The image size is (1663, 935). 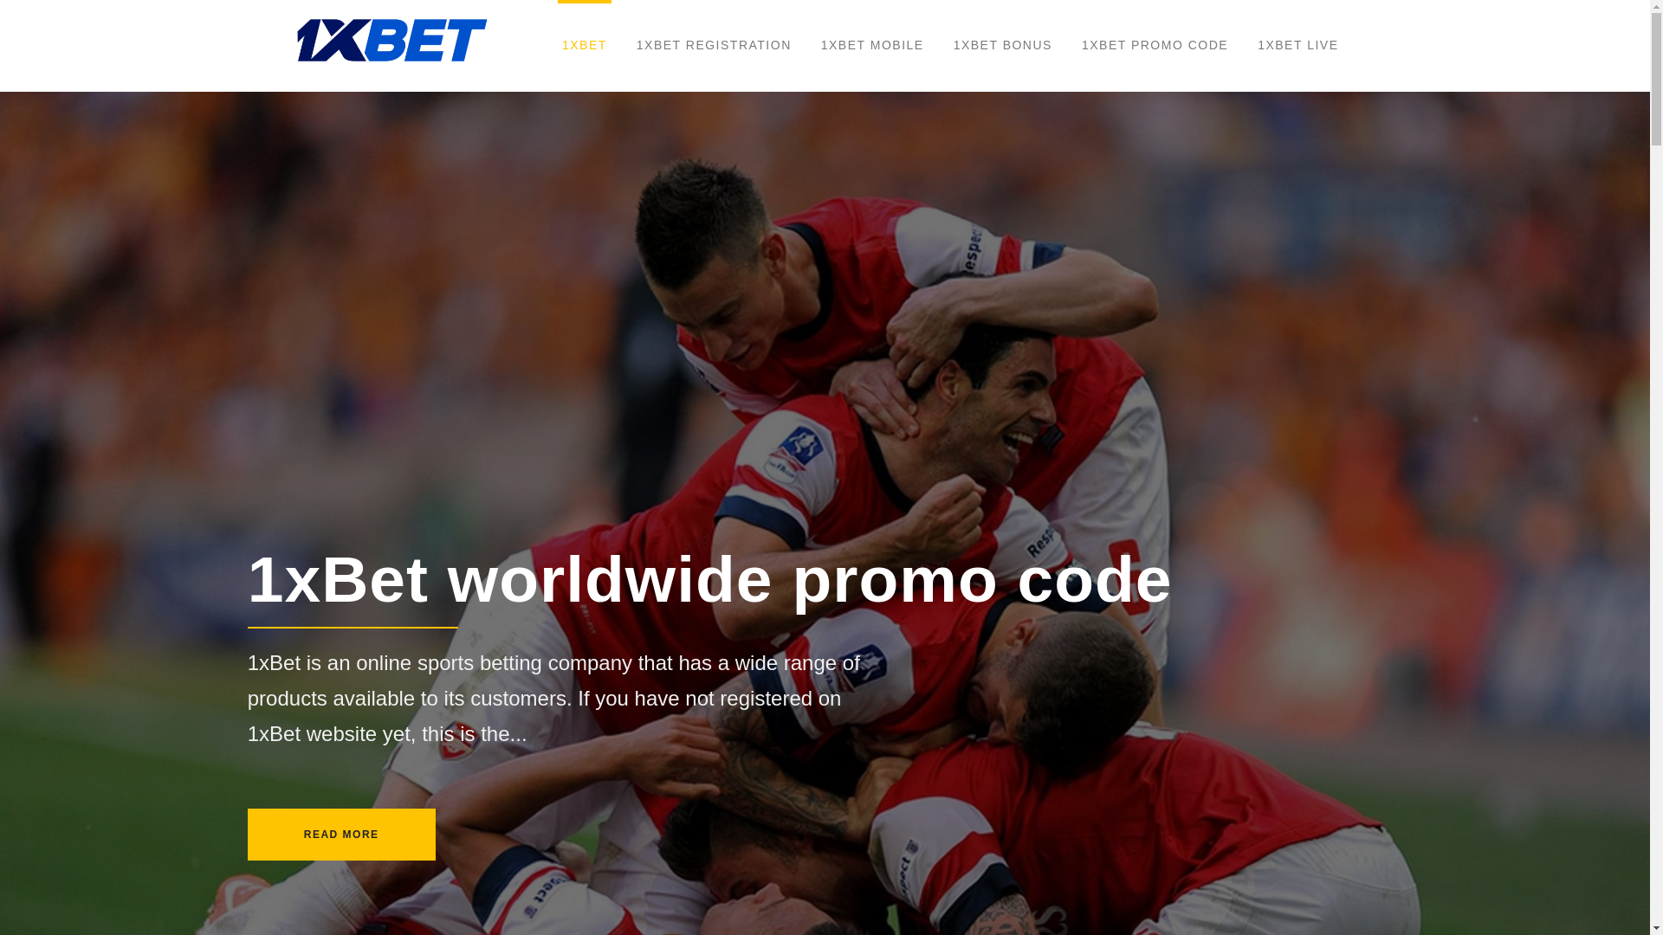 What do you see at coordinates (1297, 46) in the screenshot?
I see `1XBET LIVE` at bounding box center [1297, 46].